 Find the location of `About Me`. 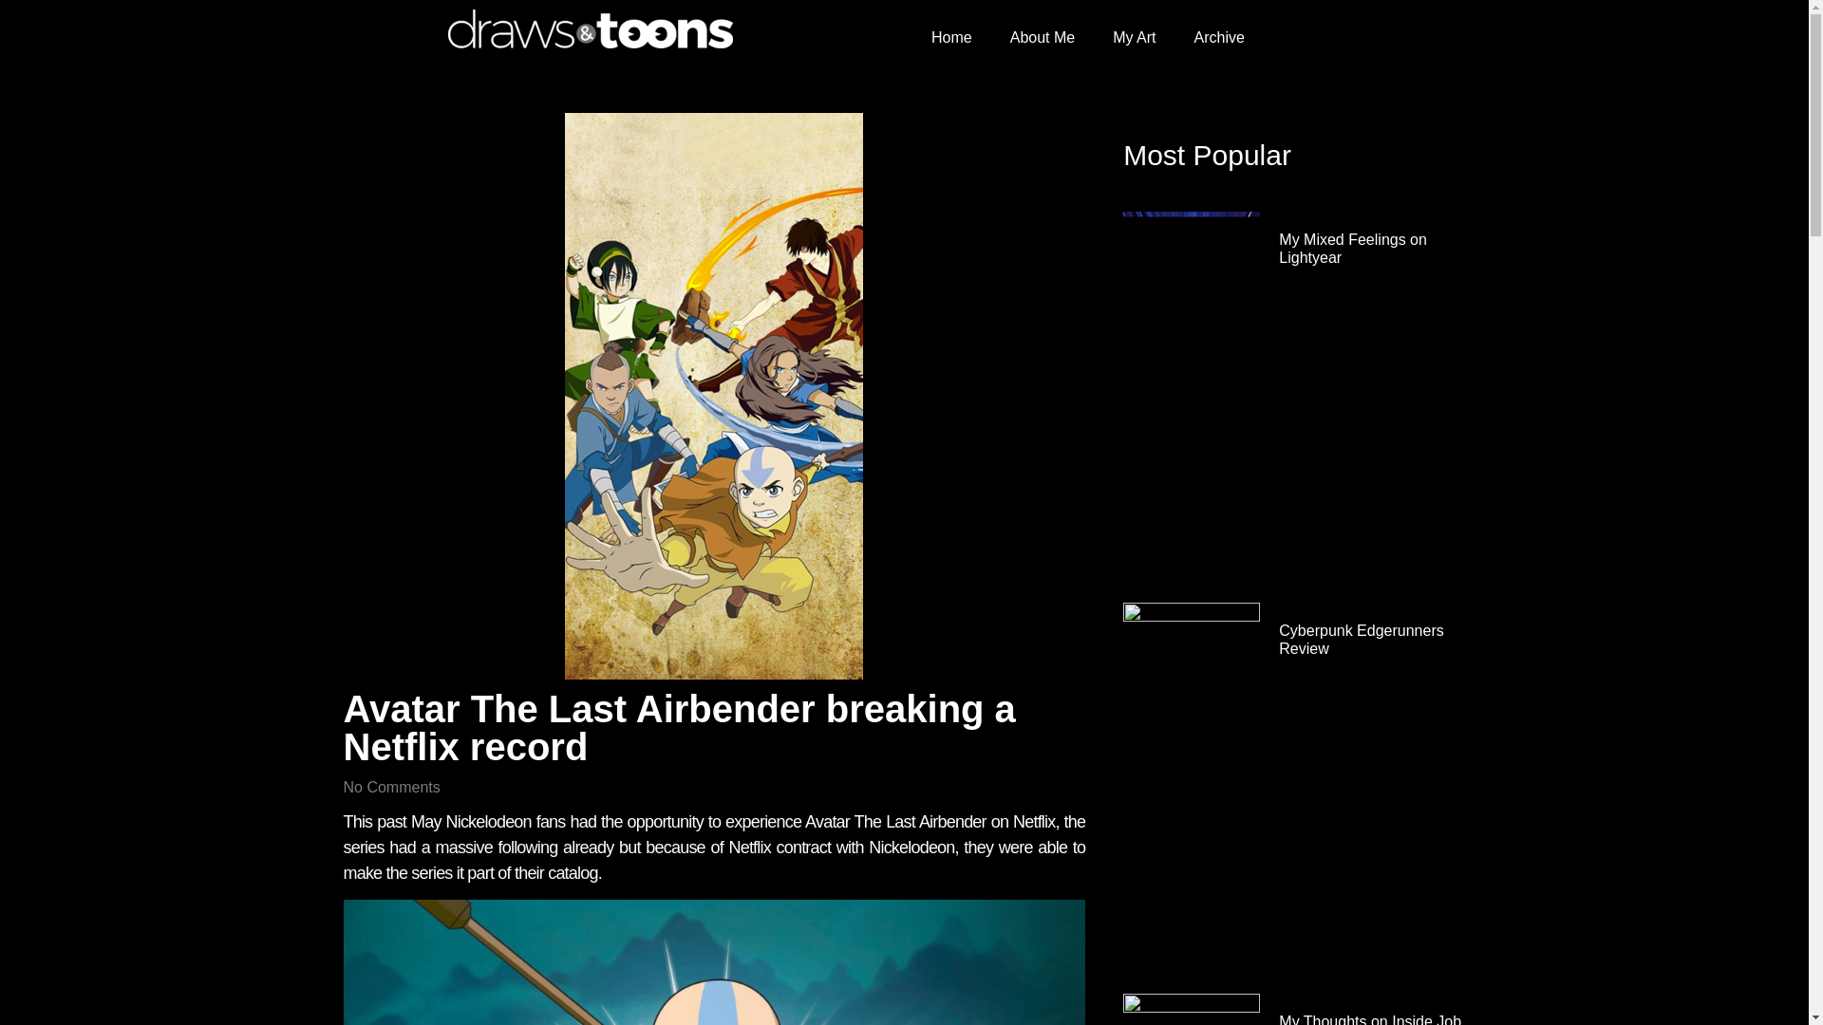

About Me is located at coordinates (1043, 38).